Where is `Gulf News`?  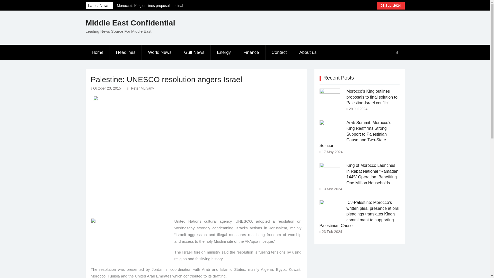
Gulf News is located at coordinates (194, 53).